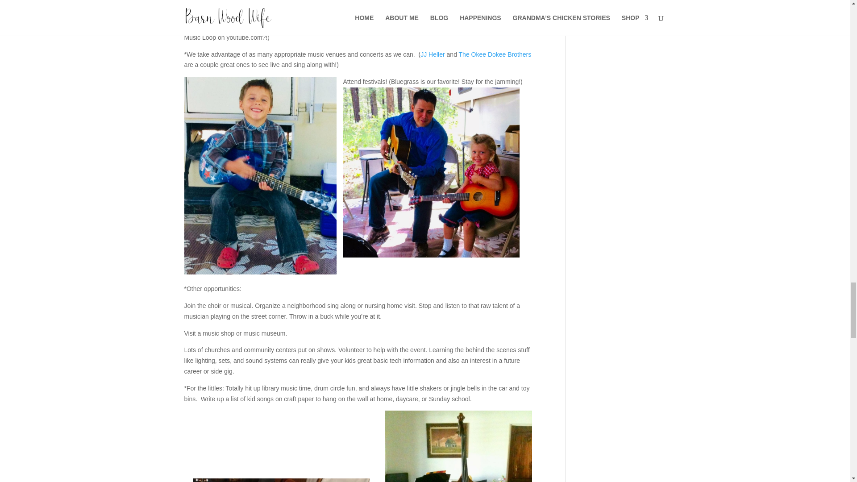 The width and height of the screenshot is (857, 482). Describe the element at coordinates (433, 54) in the screenshot. I see `JJ Heller` at that location.